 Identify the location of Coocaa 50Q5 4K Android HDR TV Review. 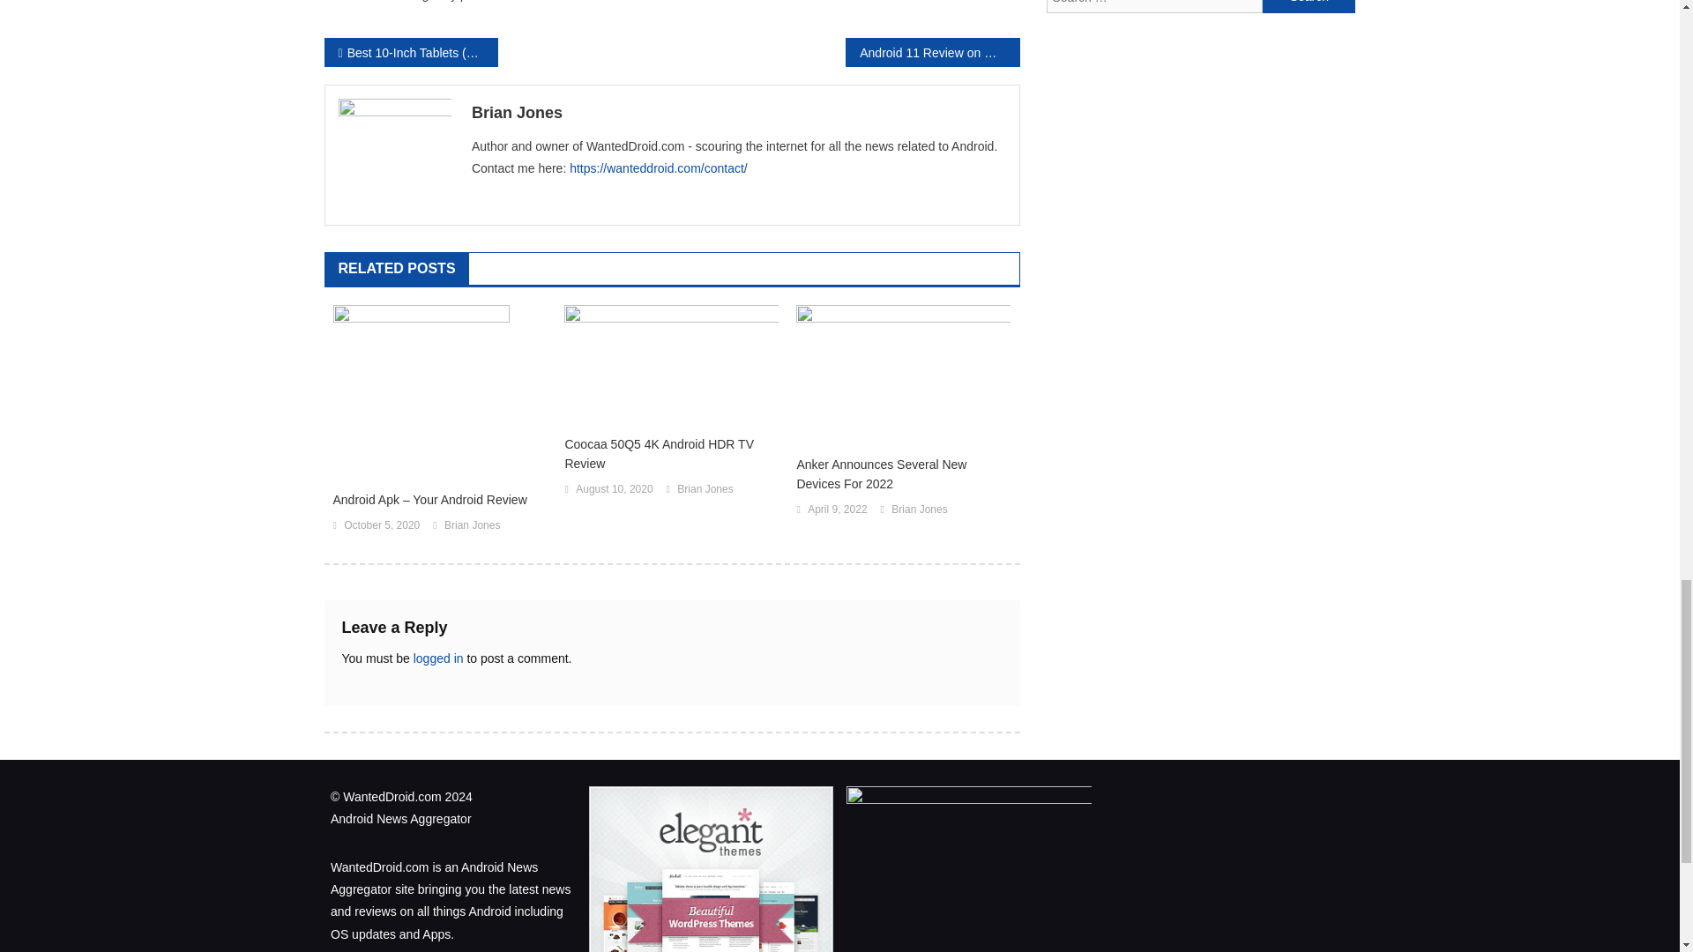
(671, 453).